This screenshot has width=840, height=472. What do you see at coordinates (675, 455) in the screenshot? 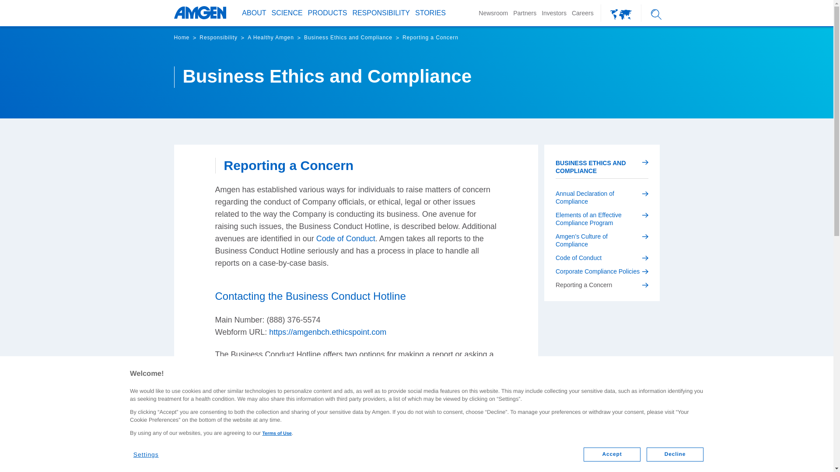
I see `Decline` at bounding box center [675, 455].